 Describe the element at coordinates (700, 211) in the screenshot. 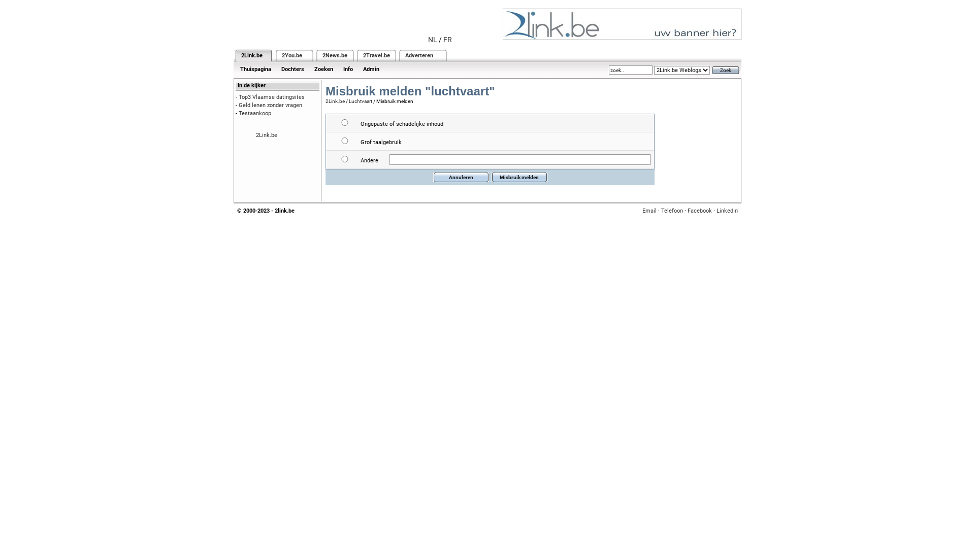

I see `Facebook` at that location.